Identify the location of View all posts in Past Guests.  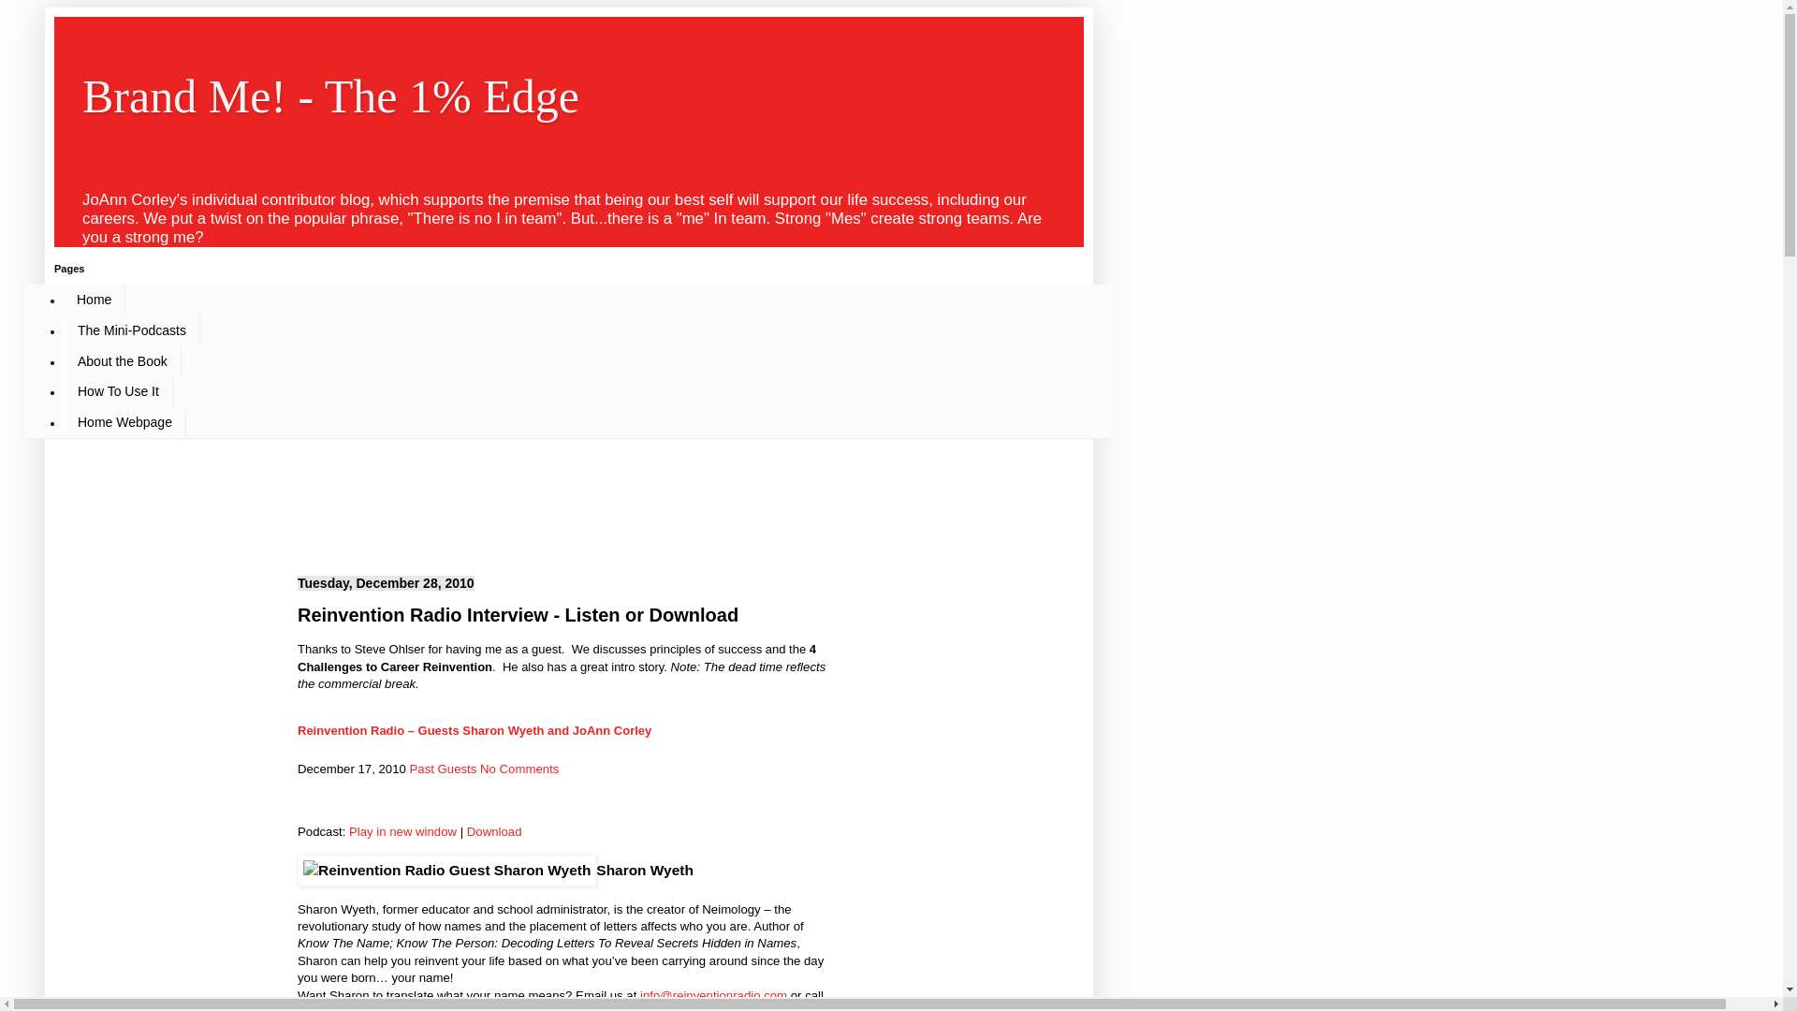
(444, 769).